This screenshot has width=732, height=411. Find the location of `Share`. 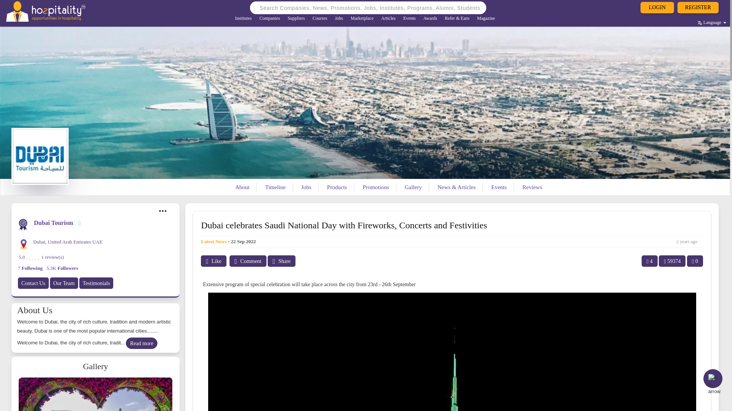

Share is located at coordinates (281, 261).